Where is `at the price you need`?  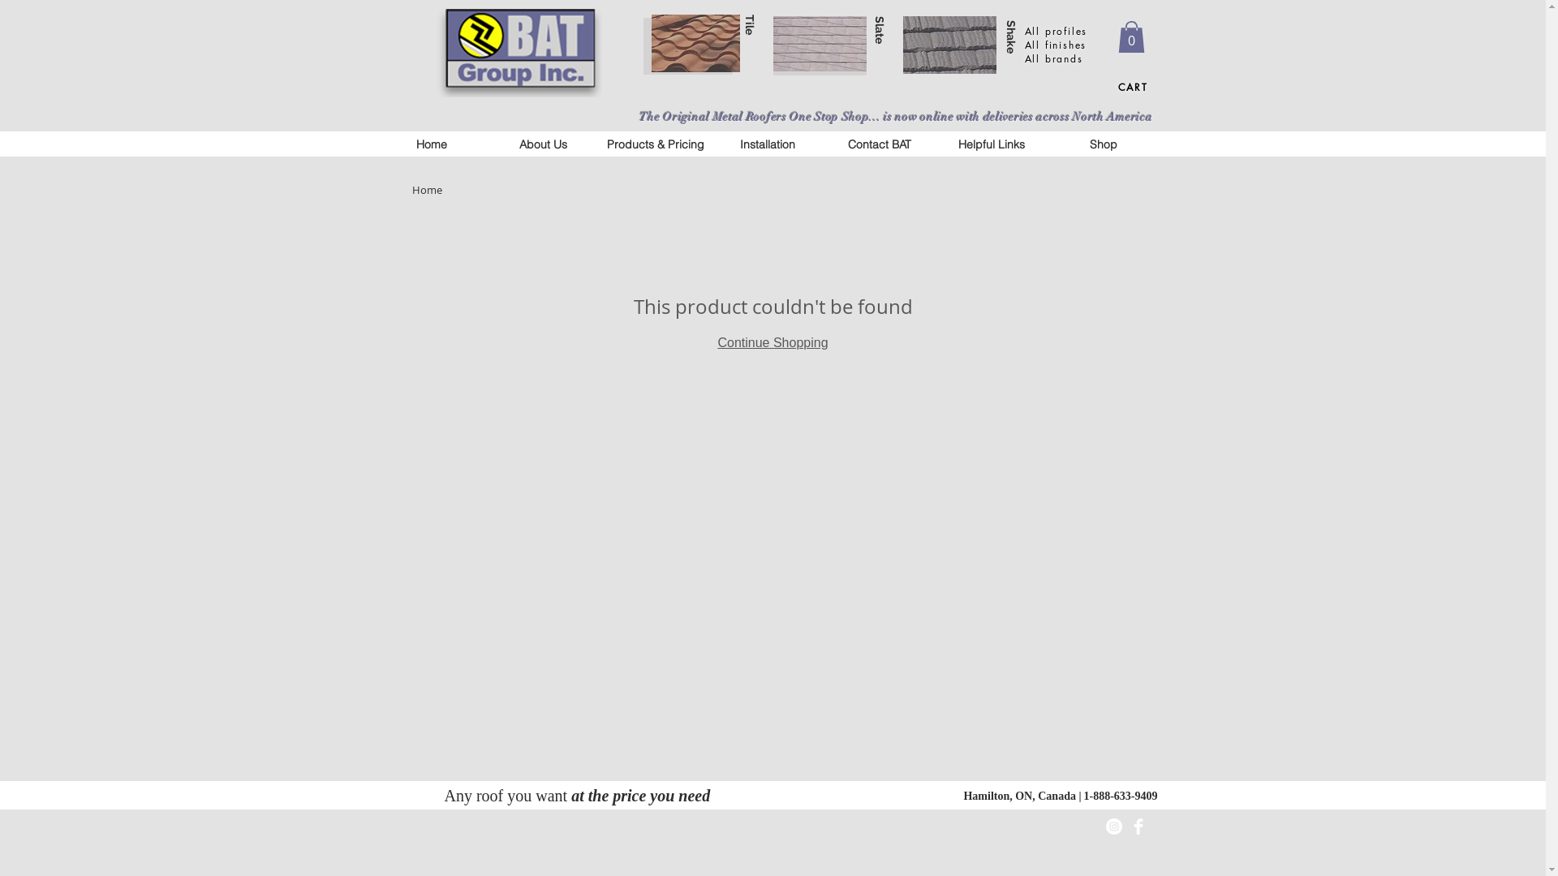 at the price you need is located at coordinates (641, 796).